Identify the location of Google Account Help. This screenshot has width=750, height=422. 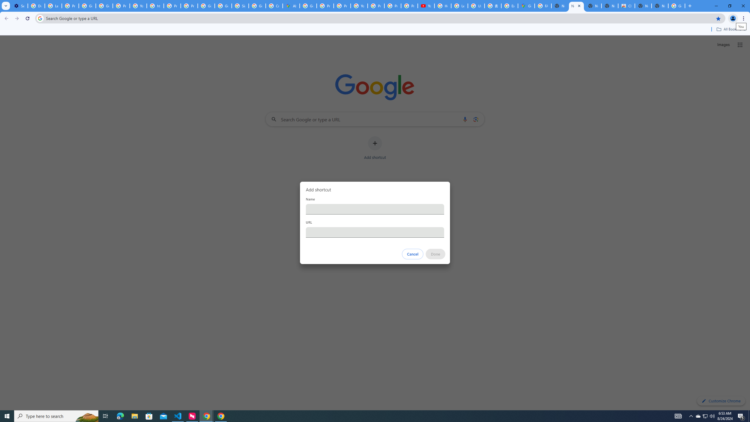
(87, 6).